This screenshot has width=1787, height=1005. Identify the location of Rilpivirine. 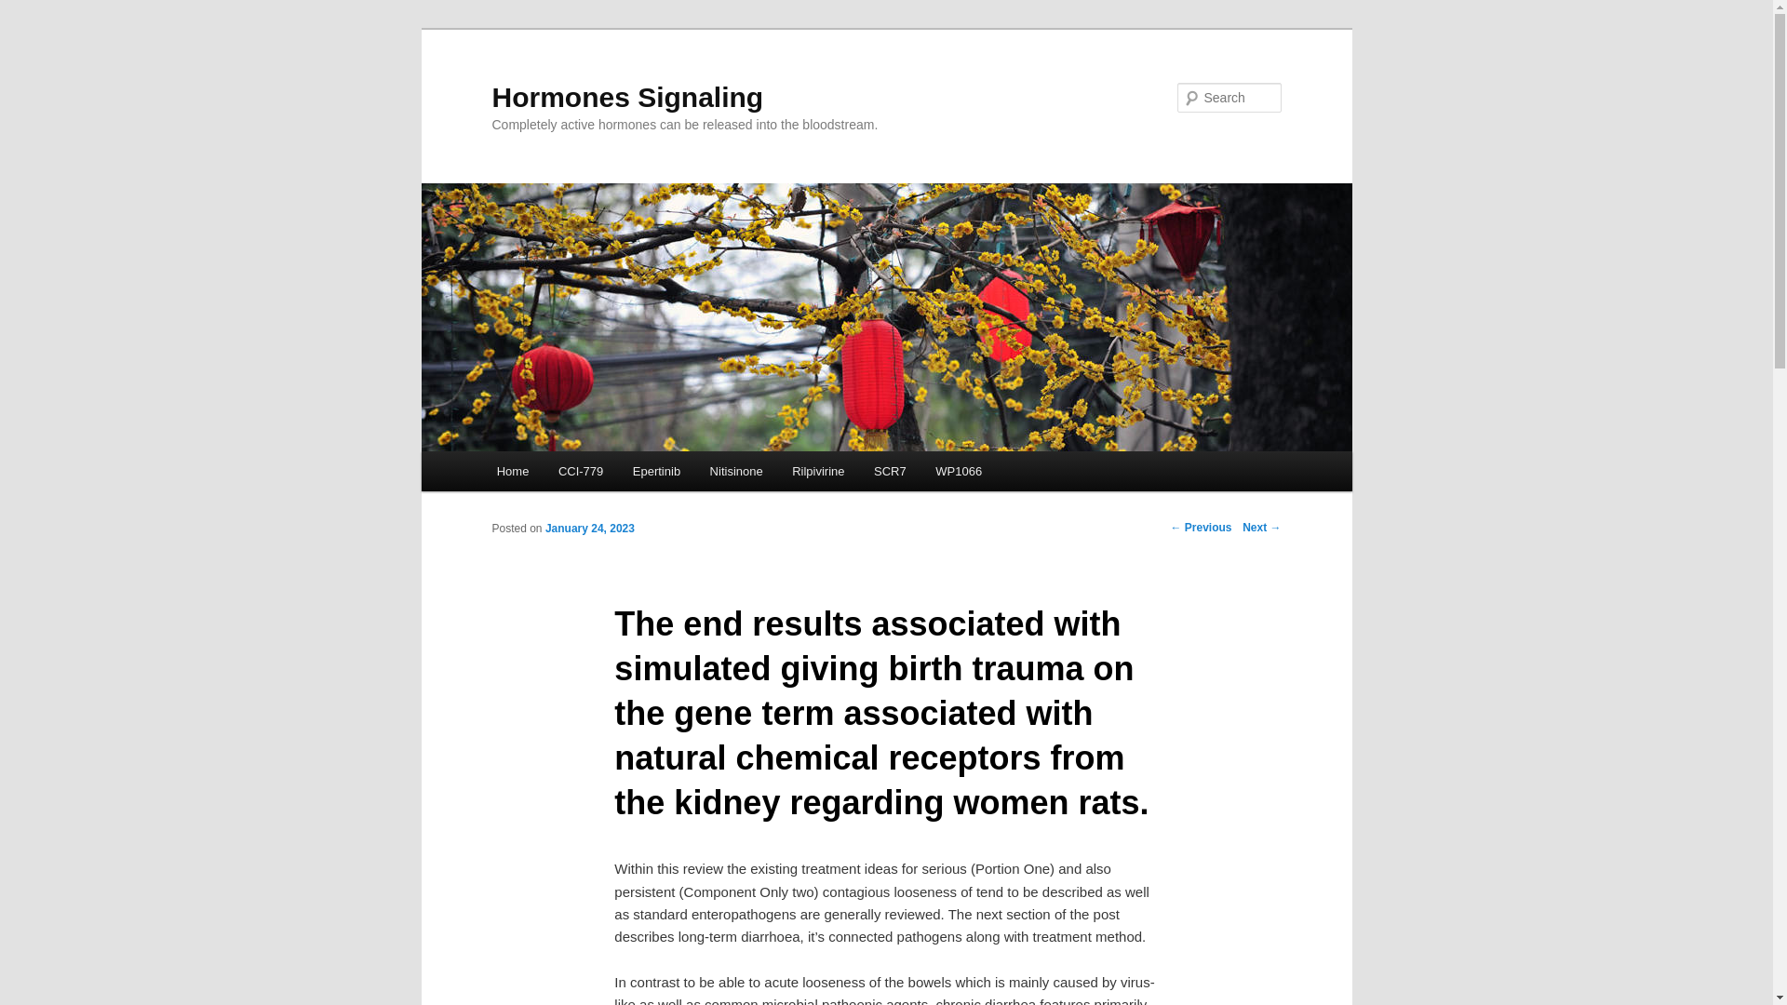
(818, 471).